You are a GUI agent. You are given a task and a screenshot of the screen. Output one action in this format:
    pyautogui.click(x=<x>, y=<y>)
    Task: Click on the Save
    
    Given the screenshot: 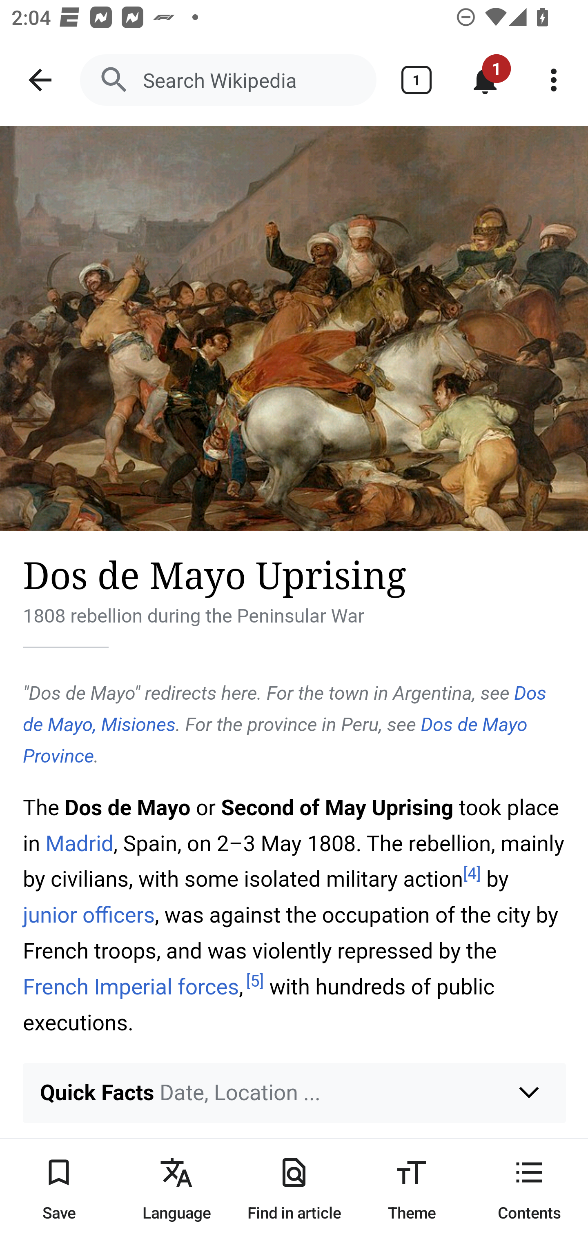 What is the action you would take?
    pyautogui.click(x=59, y=1190)
    